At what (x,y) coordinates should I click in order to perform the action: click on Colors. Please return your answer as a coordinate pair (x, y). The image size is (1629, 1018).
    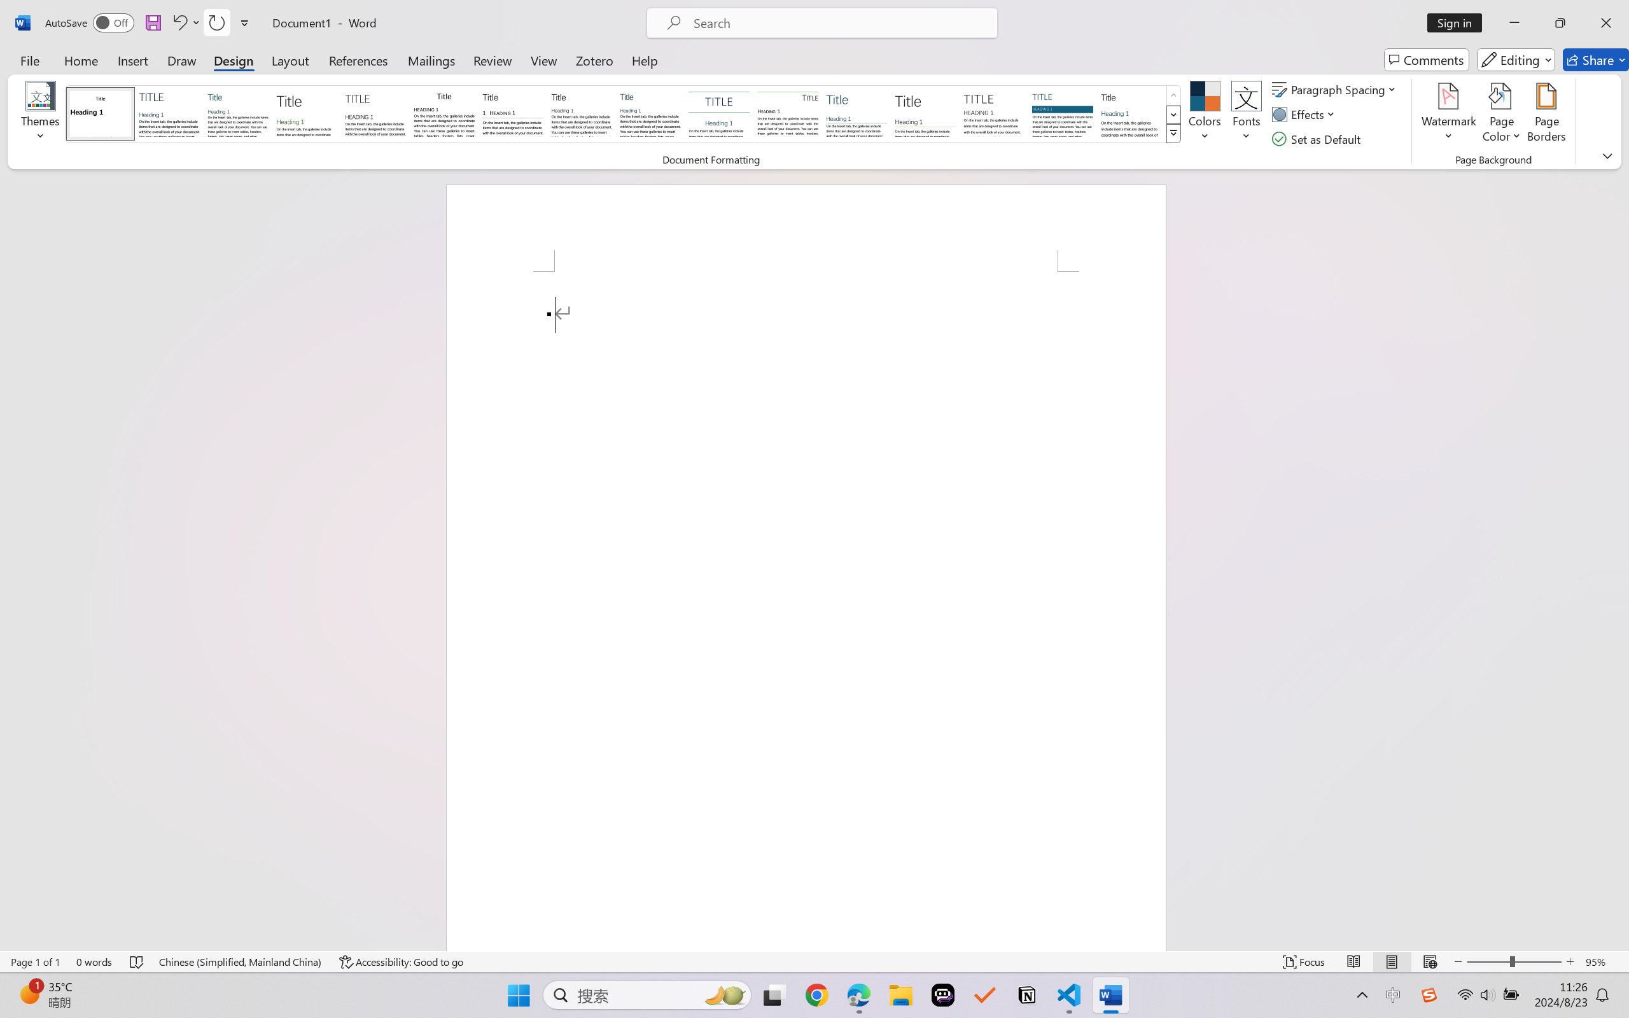
    Looking at the image, I should click on (1205, 115).